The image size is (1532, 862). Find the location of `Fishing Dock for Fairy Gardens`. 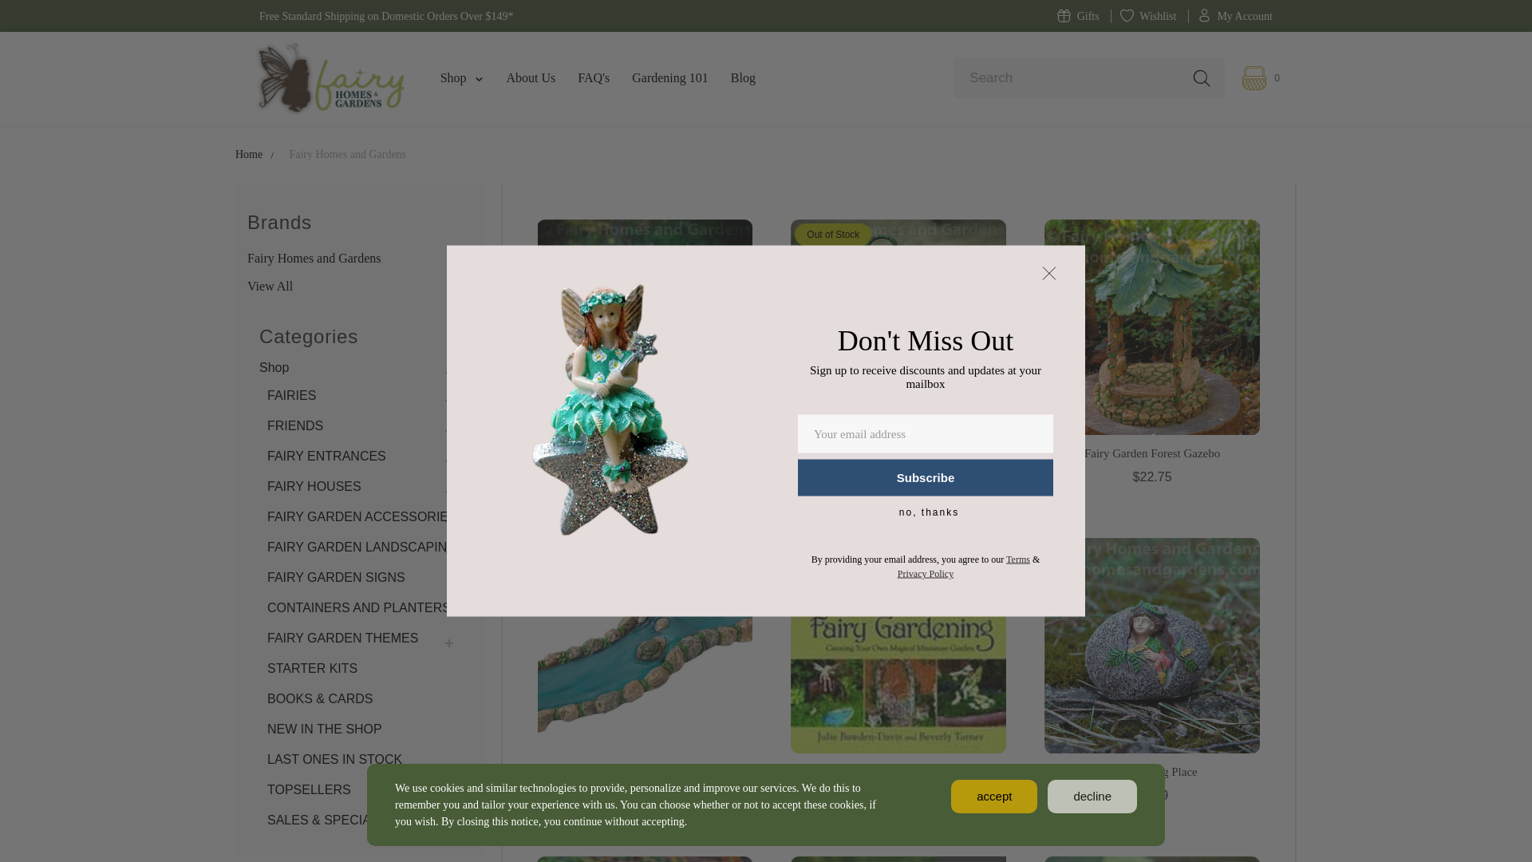

Fishing Dock for Fairy Gardens is located at coordinates (1152, 859).